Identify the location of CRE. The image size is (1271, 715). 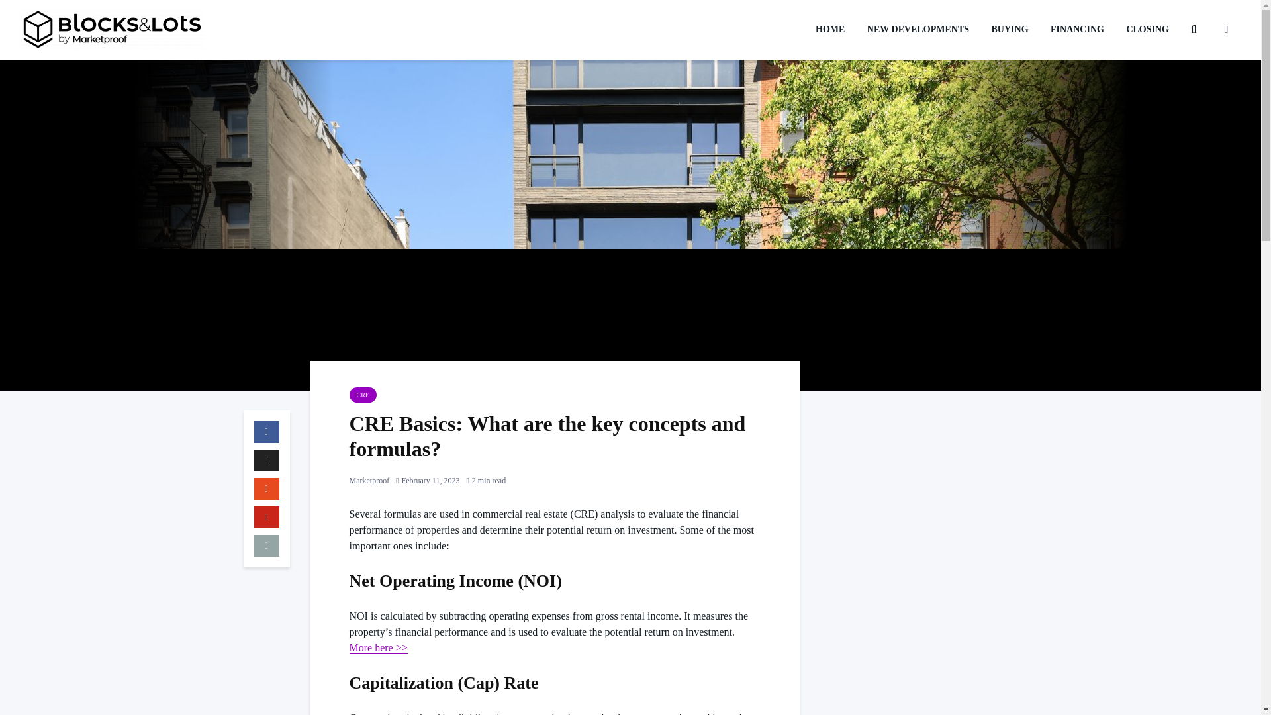
(363, 395).